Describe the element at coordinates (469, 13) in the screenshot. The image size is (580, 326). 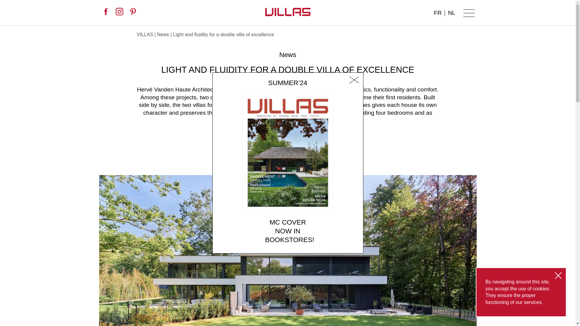
I see `Menu button` at that location.